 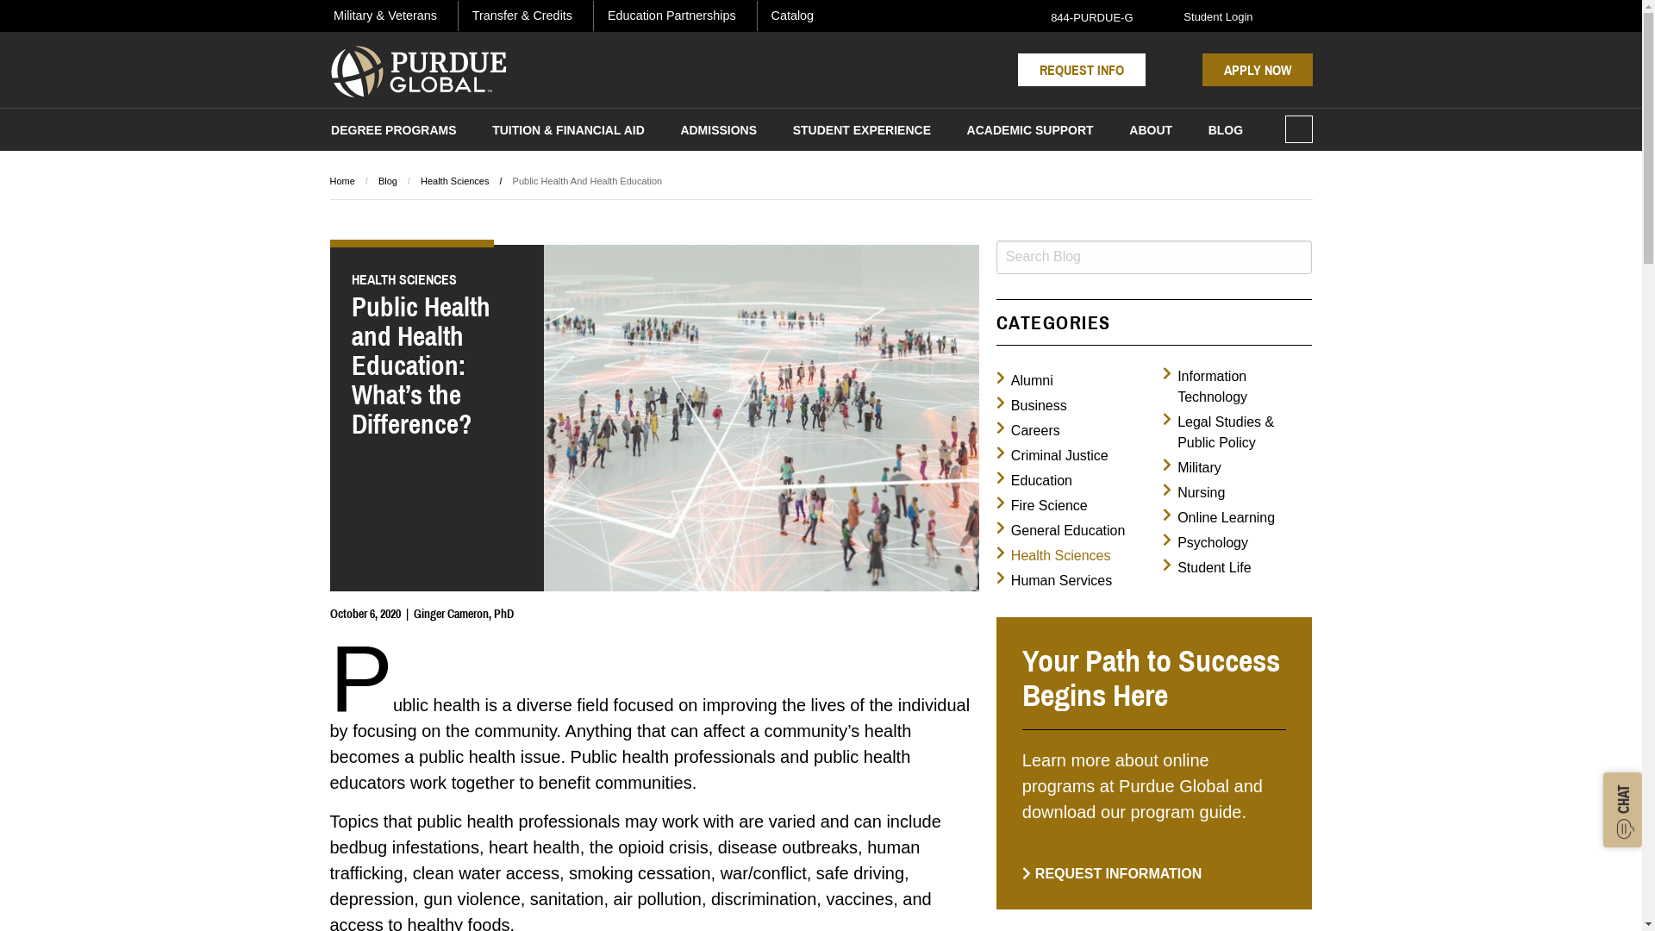 I want to click on Blog, so click(x=388, y=181).